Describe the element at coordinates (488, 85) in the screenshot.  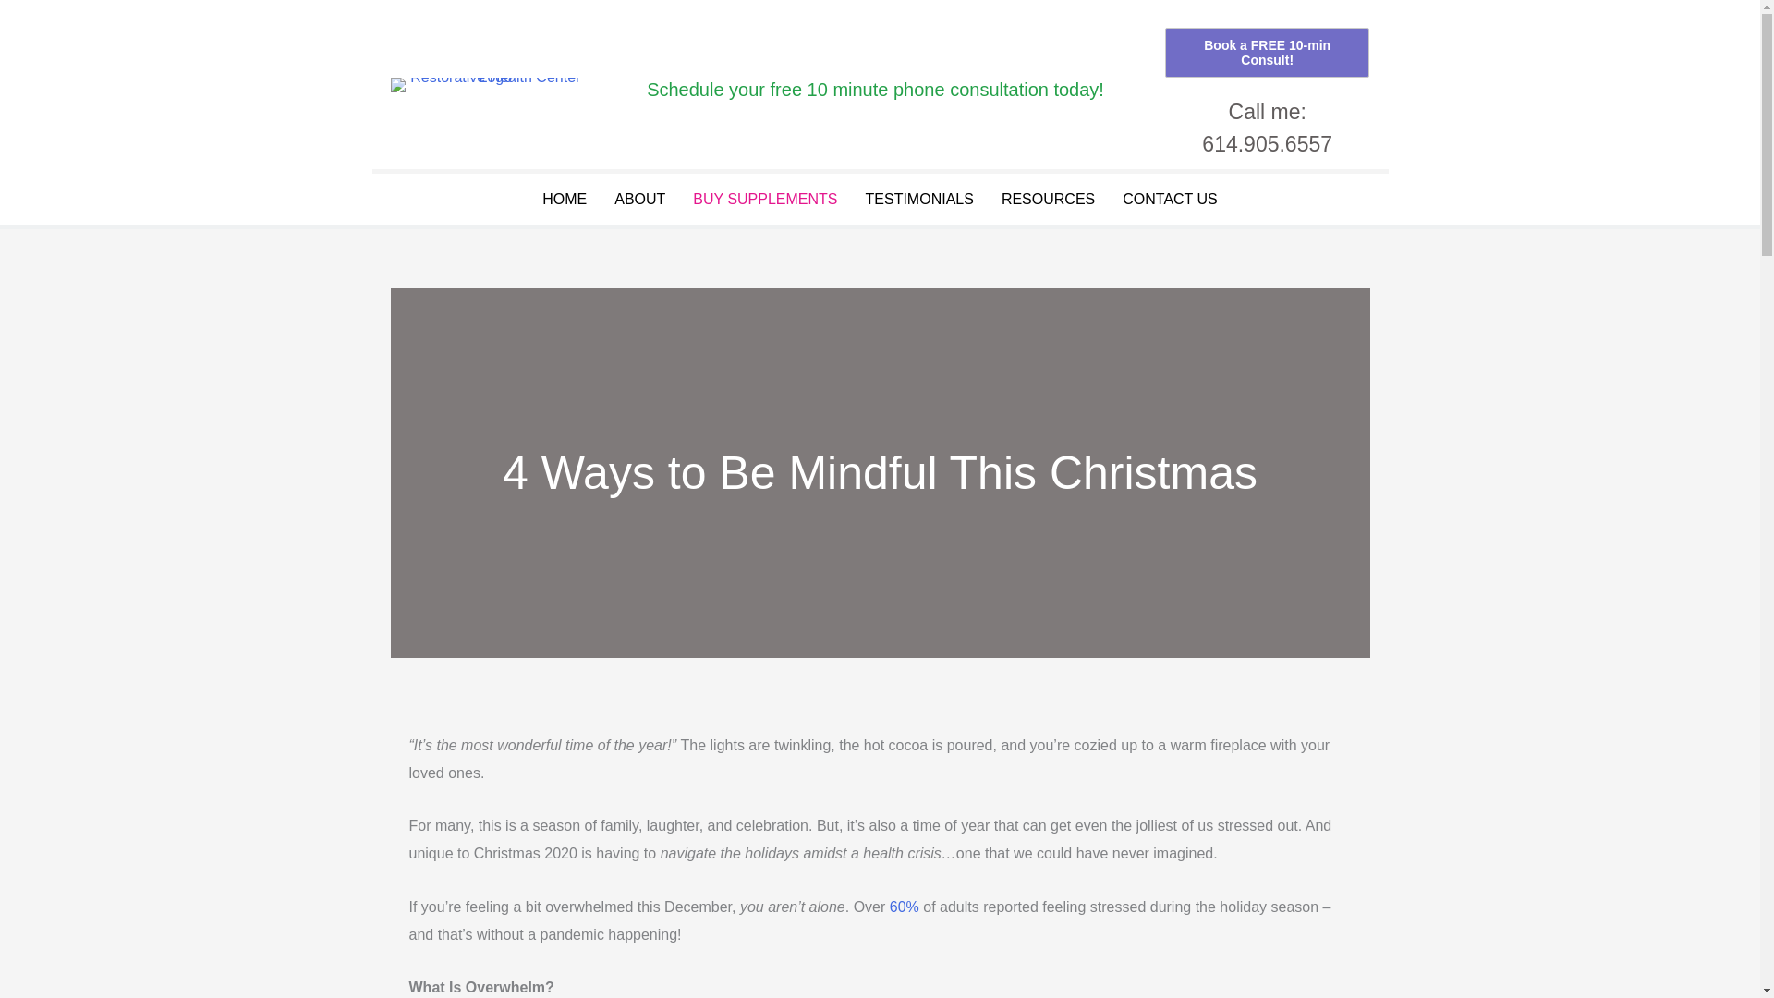
I see `Restorative-Health-Center-Logo` at that location.